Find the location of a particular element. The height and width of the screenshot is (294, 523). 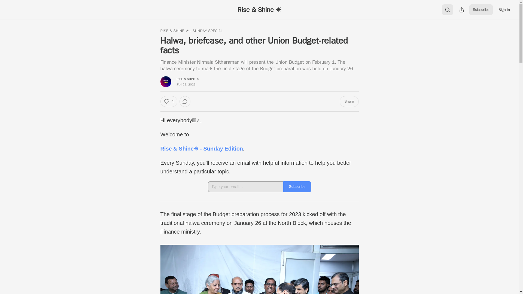

Subscribe is located at coordinates (481, 10).